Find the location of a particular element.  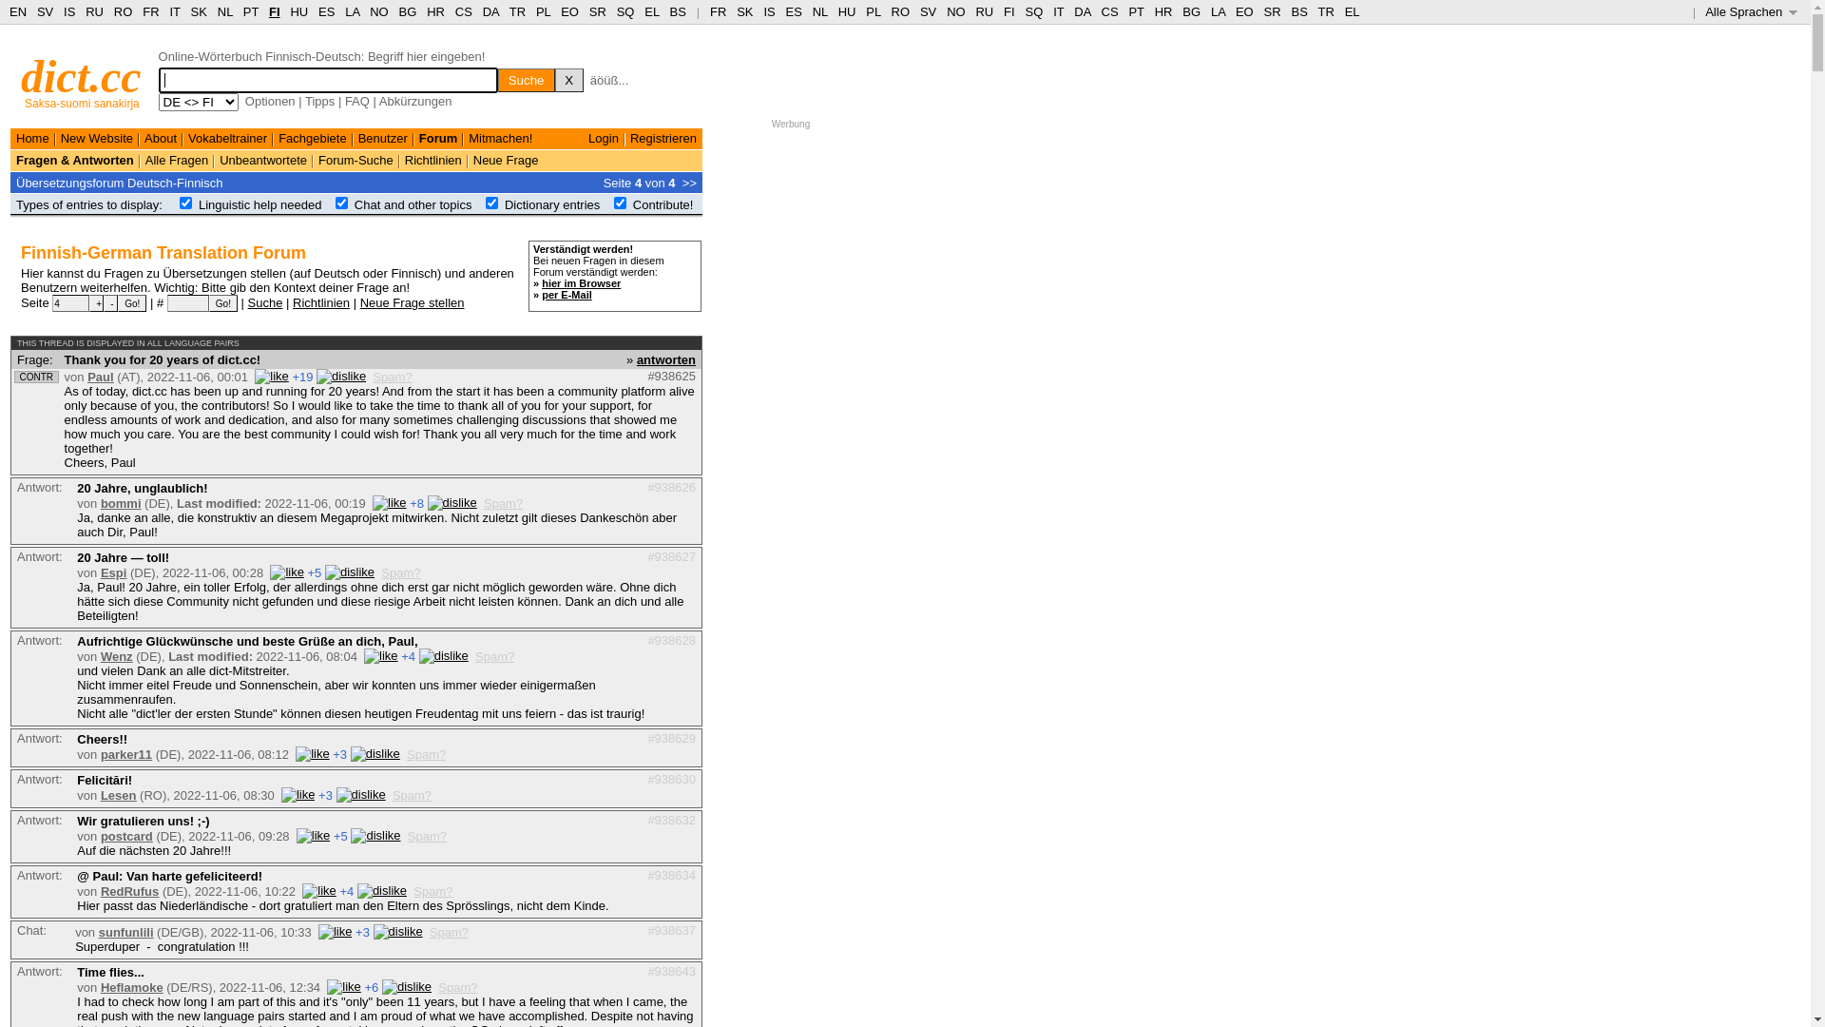

+6 is located at coordinates (371, 987).